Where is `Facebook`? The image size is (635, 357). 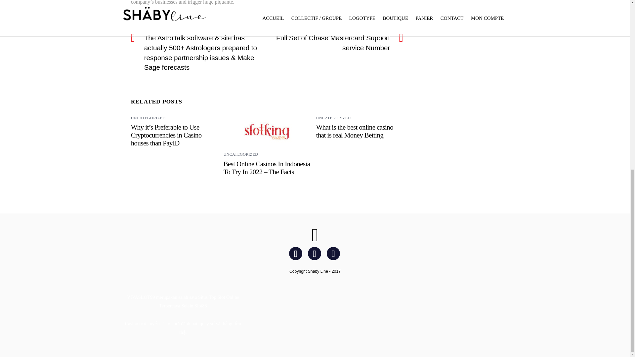 Facebook is located at coordinates (297, 253).